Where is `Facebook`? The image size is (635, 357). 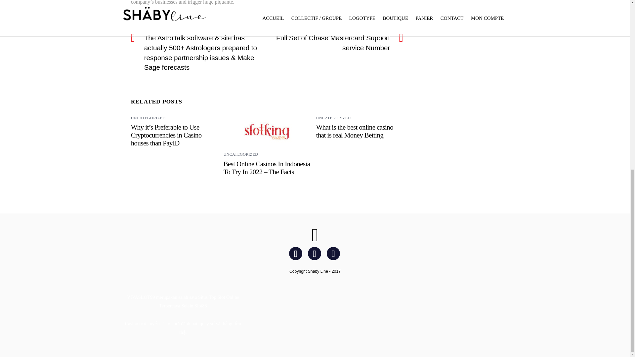 Facebook is located at coordinates (297, 253).